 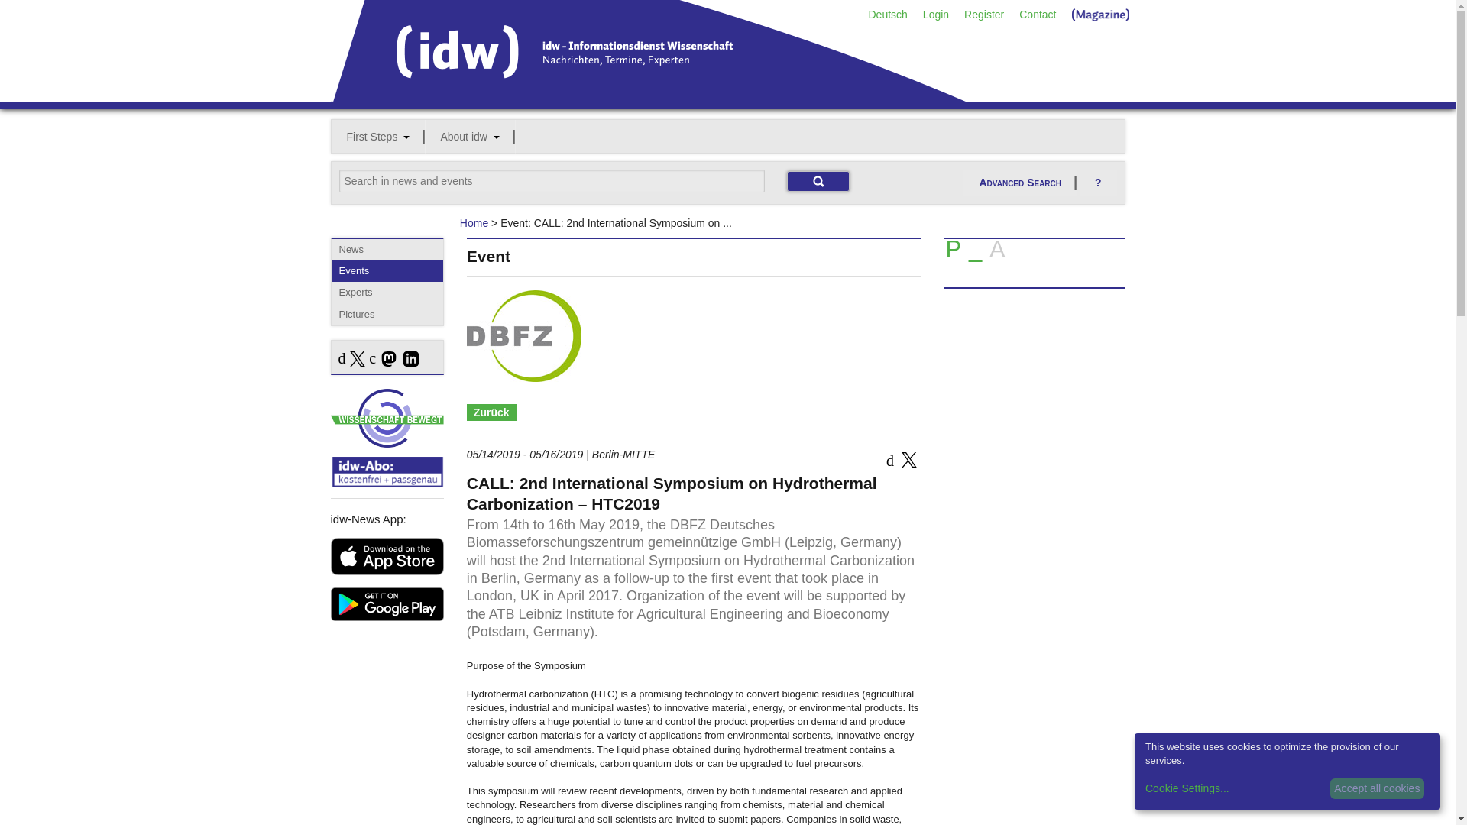 I want to click on Forward, so click(x=996, y=254).